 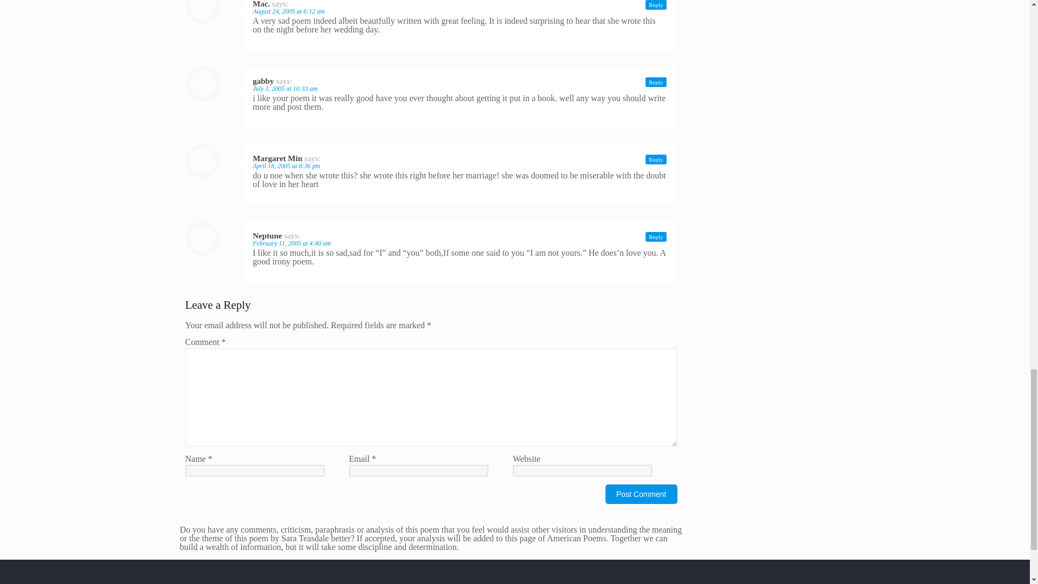 What do you see at coordinates (641, 494) in the screenshot?
I see `Post Comment` at bounding box center [641, 494].